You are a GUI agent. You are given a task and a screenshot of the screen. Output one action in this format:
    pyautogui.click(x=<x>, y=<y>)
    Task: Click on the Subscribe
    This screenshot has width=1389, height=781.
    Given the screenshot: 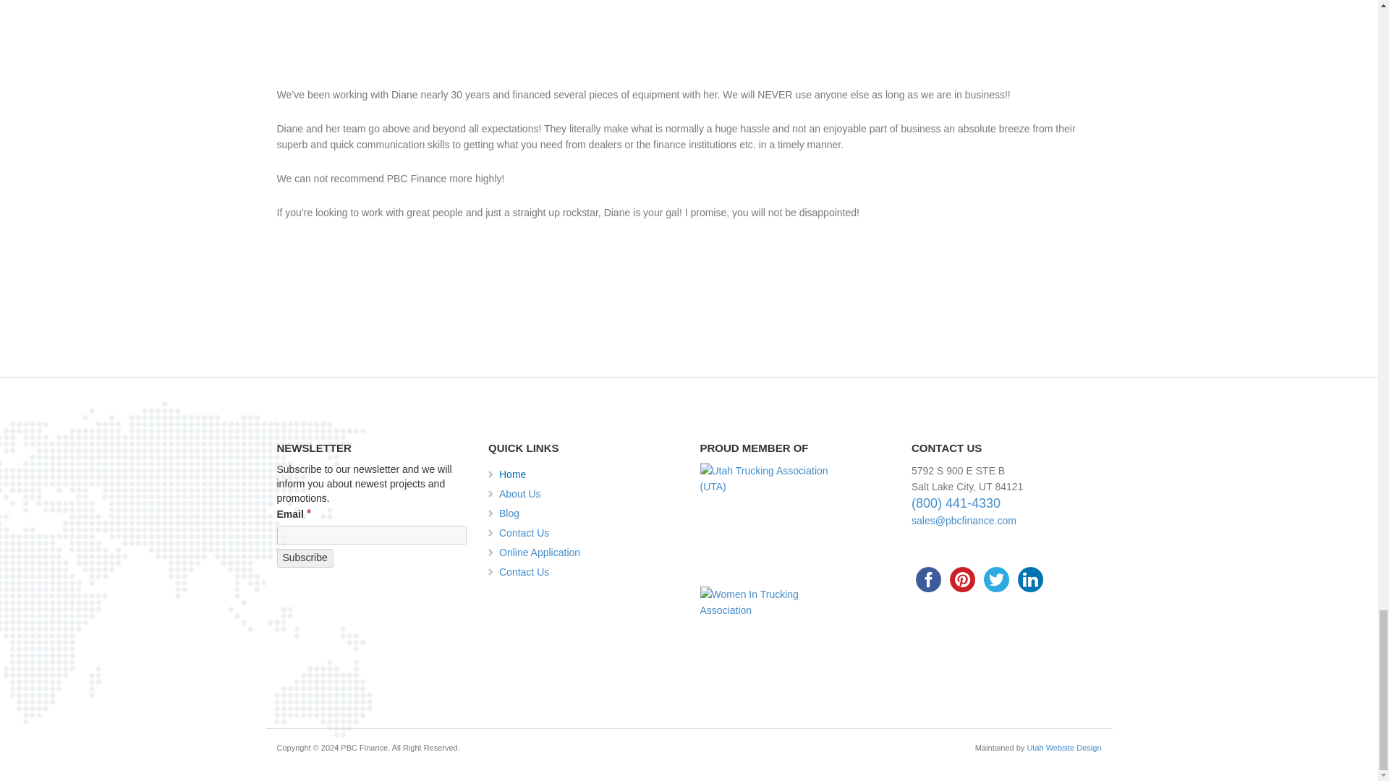 What is the action you would take?
    pyautogui.click(x=305, y=558)
    